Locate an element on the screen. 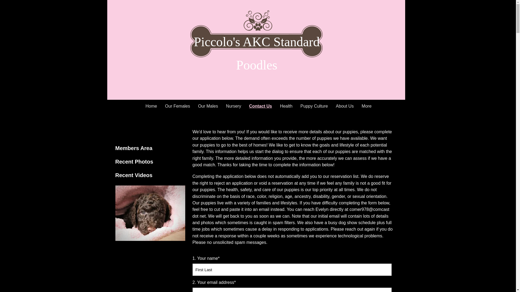 This screenshot has height=292, width=520. Our Females is located at coordinates (178, 106).